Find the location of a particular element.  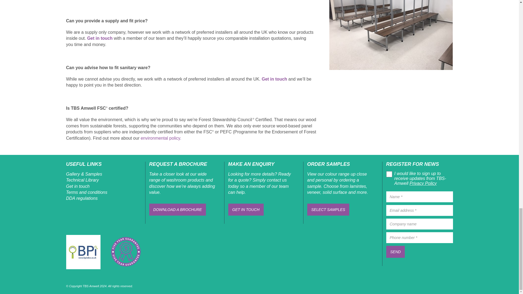

true is located at coordinates (388, 173).